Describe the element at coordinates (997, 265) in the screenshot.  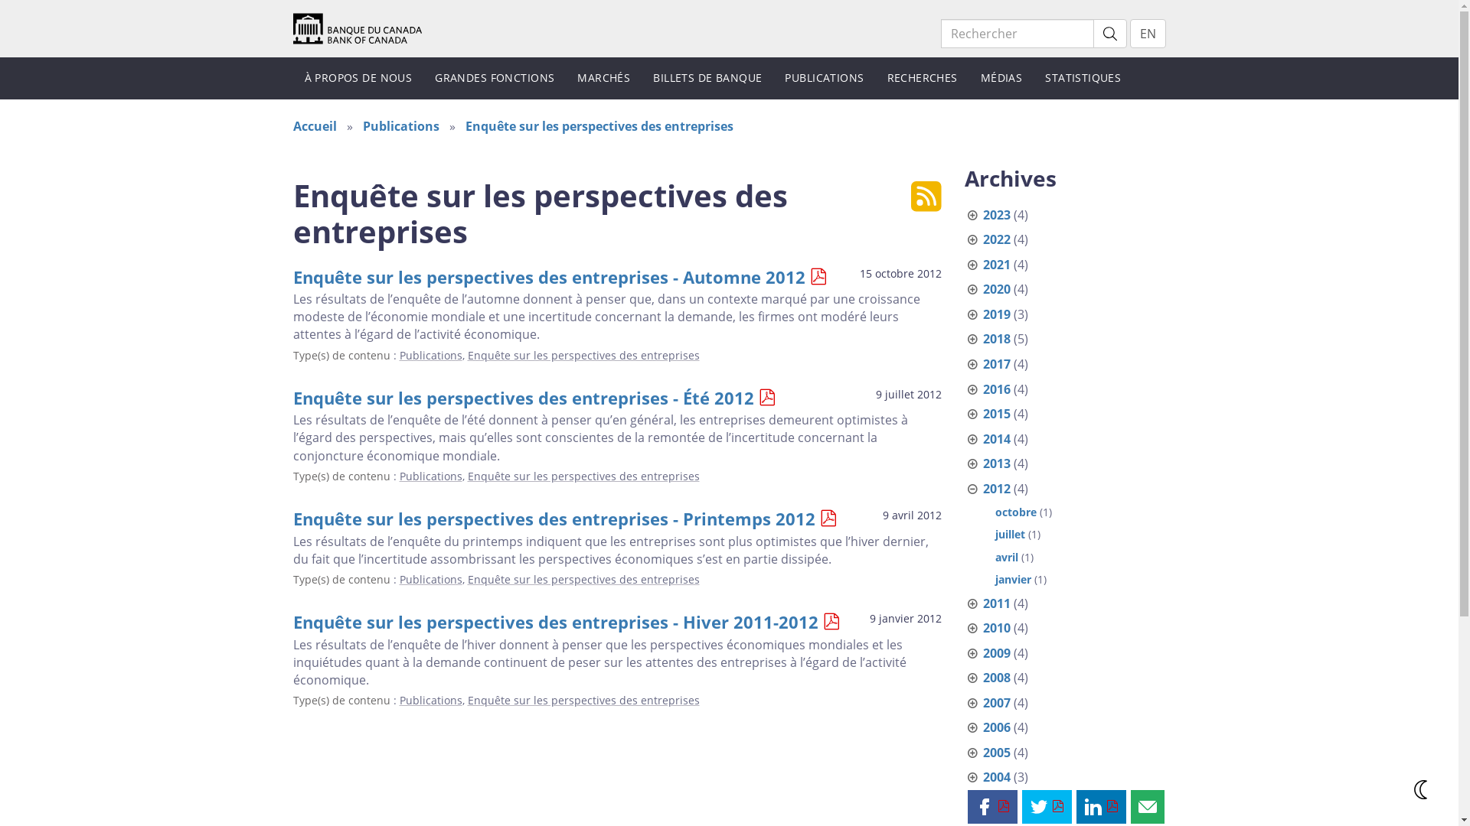
I see `2021` at that location.